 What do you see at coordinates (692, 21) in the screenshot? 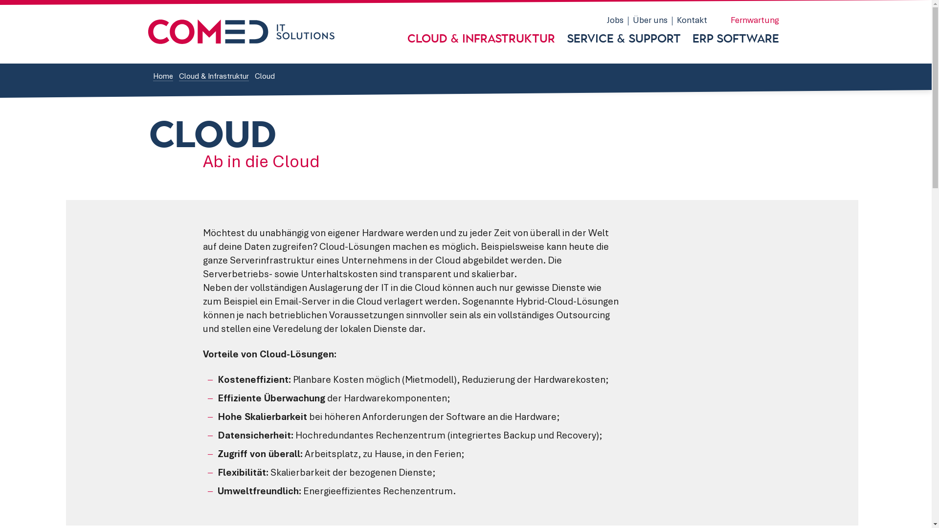
I see `Kontakt` at bounding box center [692, 21].